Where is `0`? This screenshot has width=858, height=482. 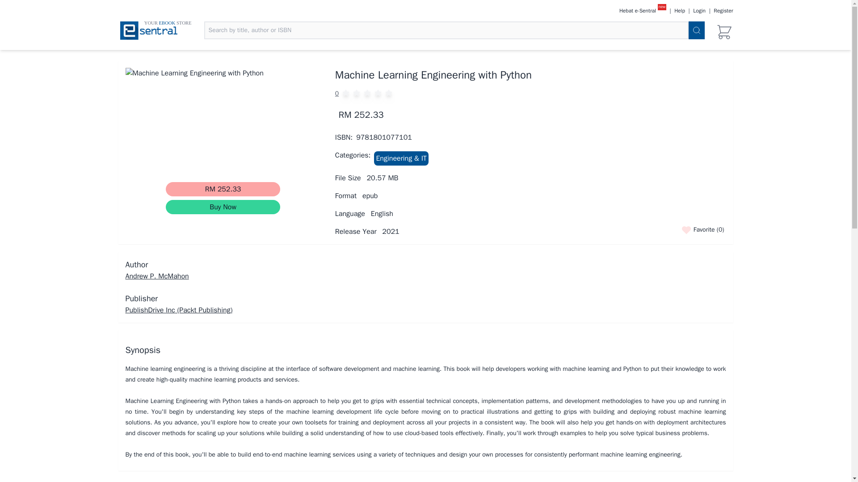 0 is located at coordinates (530, 94).